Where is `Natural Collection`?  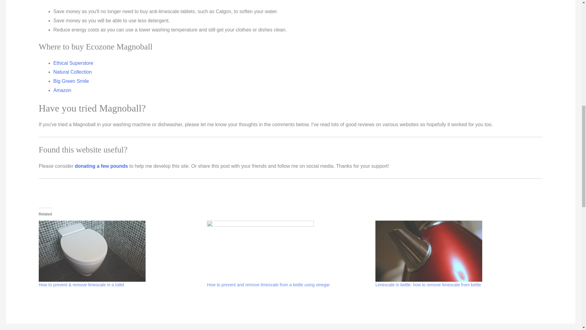 Natural Collection is located at coordinates (73, 72).